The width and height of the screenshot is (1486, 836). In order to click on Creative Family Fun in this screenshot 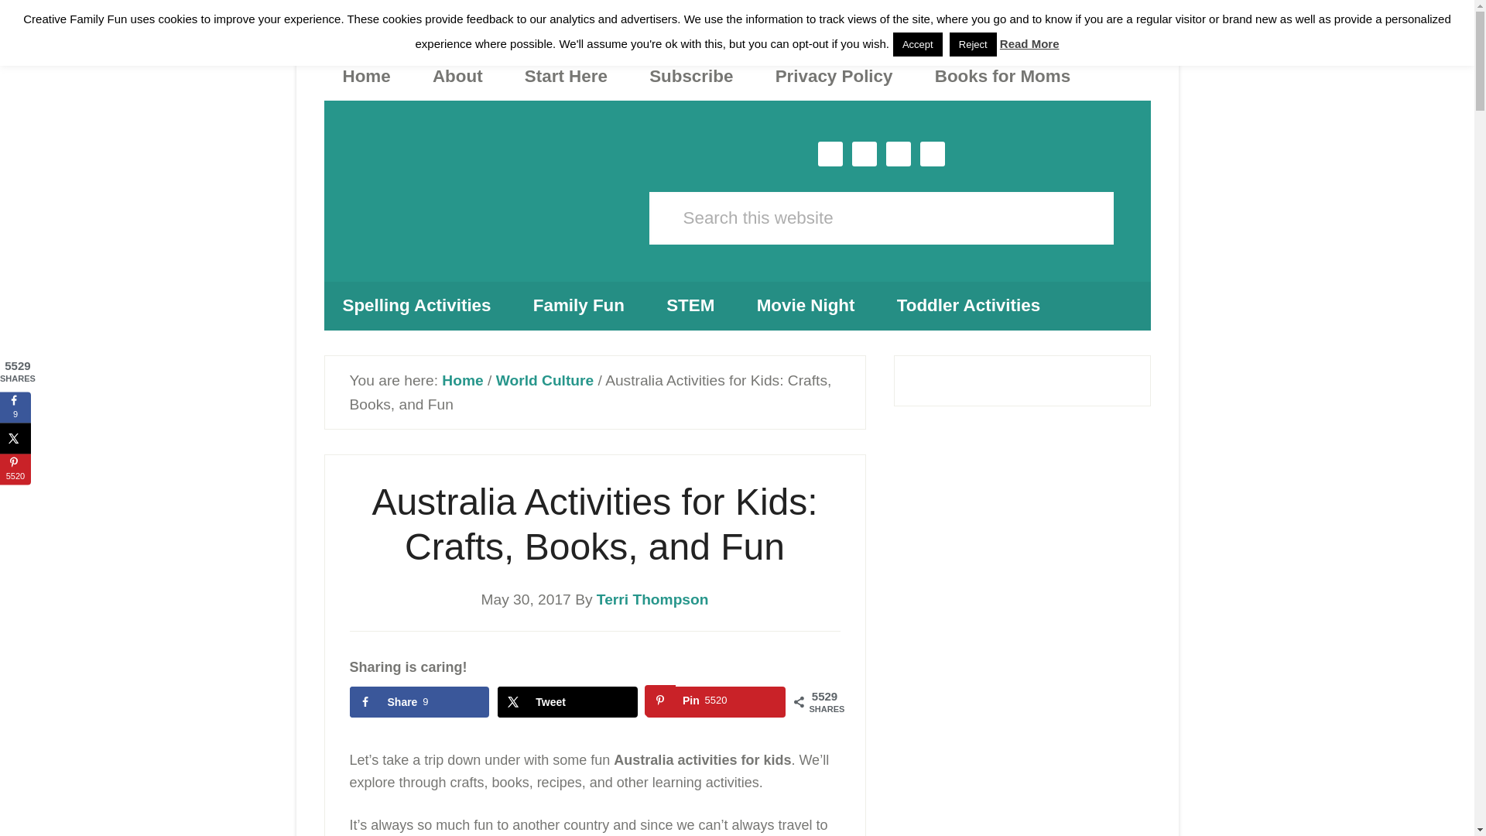, I will do `click(462, 380)`.